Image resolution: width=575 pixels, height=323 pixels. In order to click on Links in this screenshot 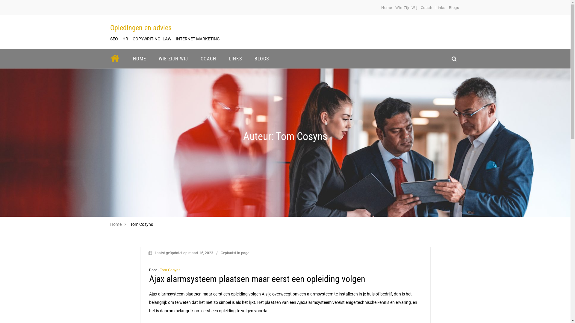, I will do `click(441, 8)`.